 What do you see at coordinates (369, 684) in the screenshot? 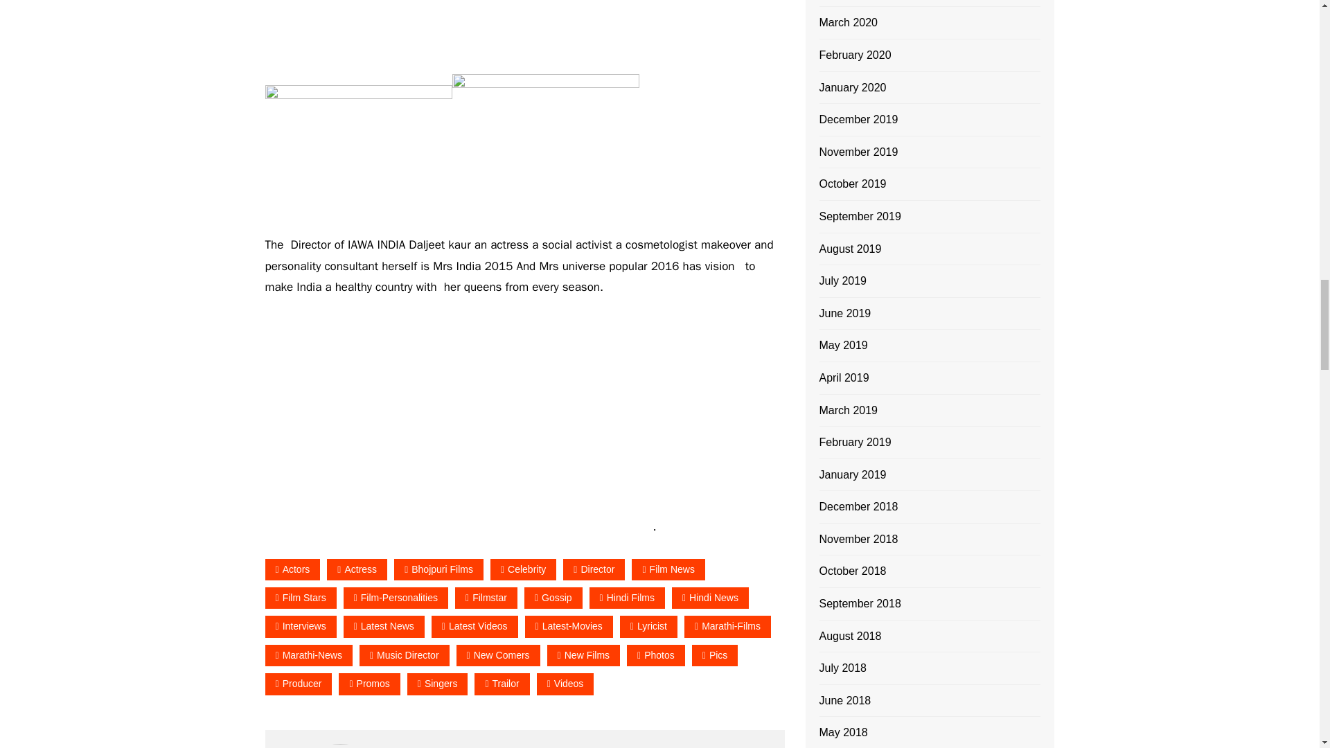
I see `Promos` at bounding box center [369, 684].